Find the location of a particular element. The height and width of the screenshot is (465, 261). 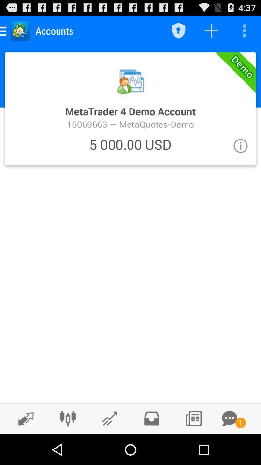

open information page is located at coordinates (241, 145).